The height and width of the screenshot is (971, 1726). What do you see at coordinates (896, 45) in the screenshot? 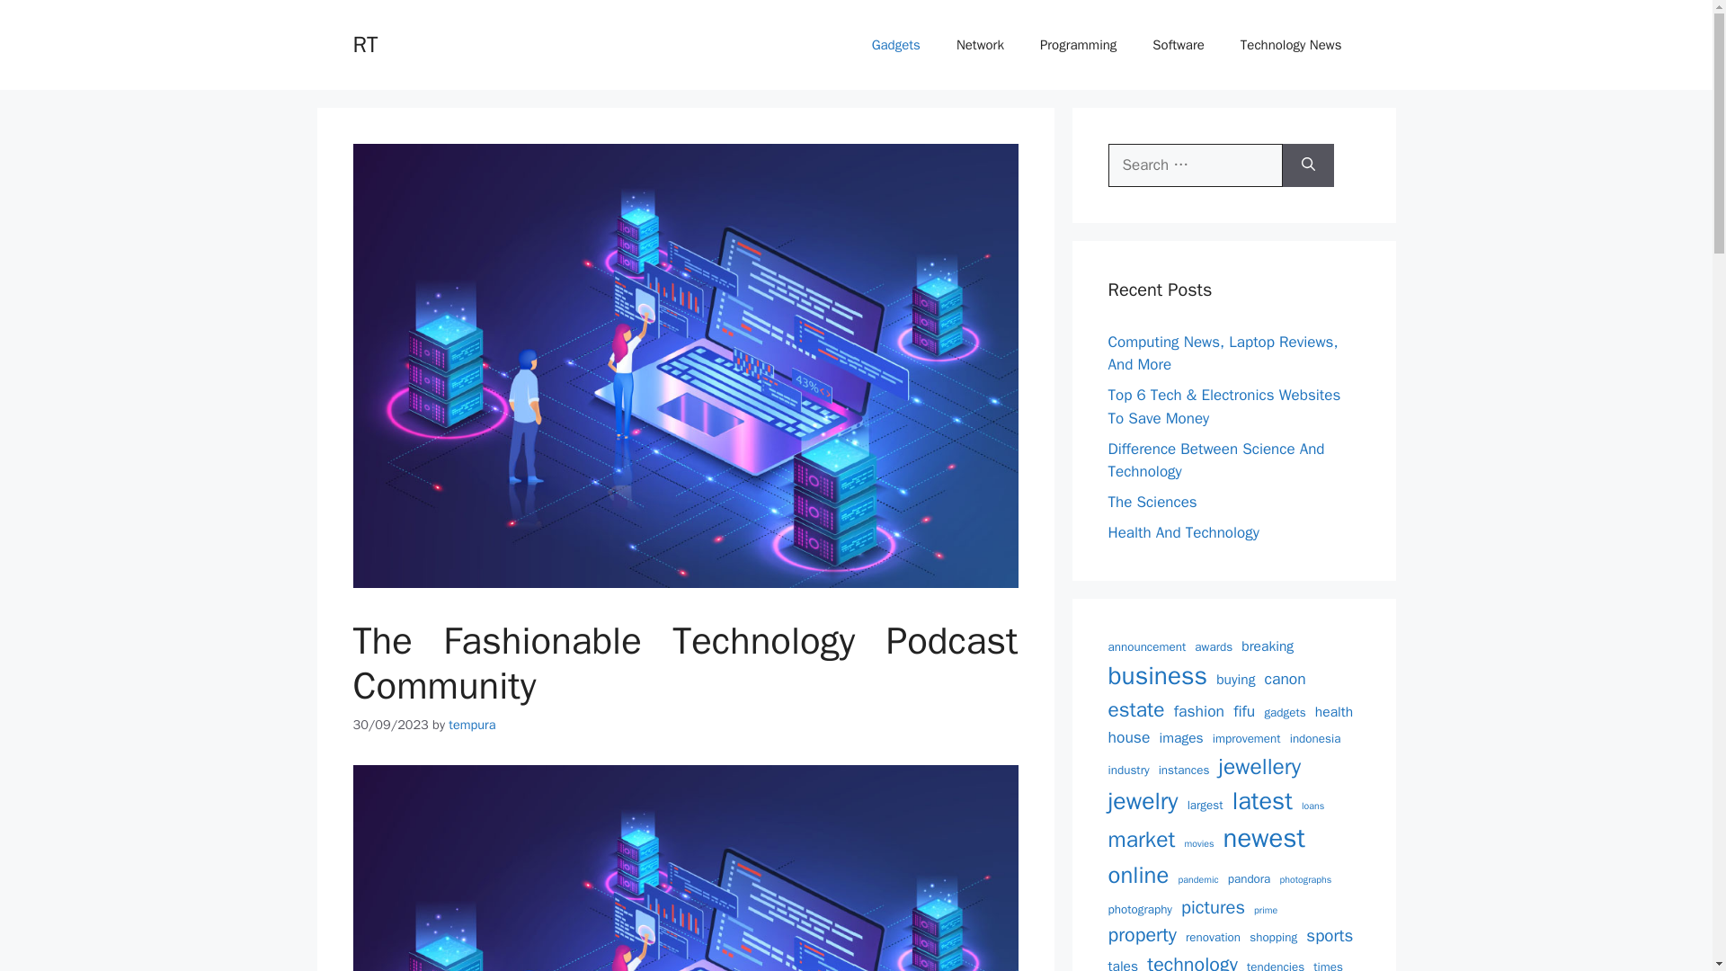
I see `Gadgets` at bounding box center [896, 45].